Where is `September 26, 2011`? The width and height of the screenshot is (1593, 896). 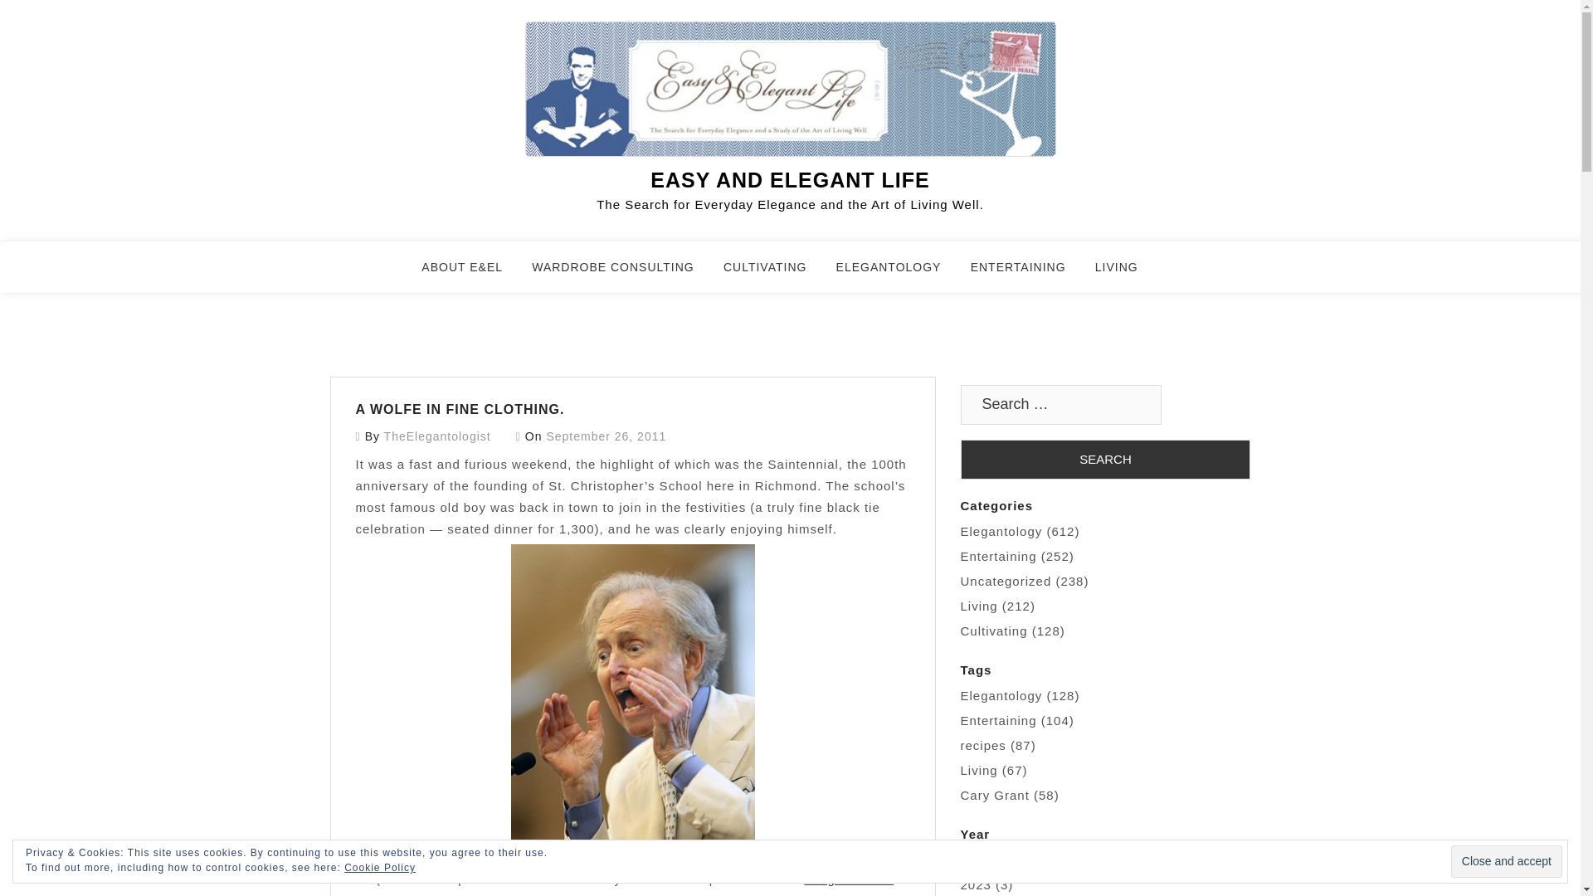 September 26, 2011 is located at coordinates (606, 436).